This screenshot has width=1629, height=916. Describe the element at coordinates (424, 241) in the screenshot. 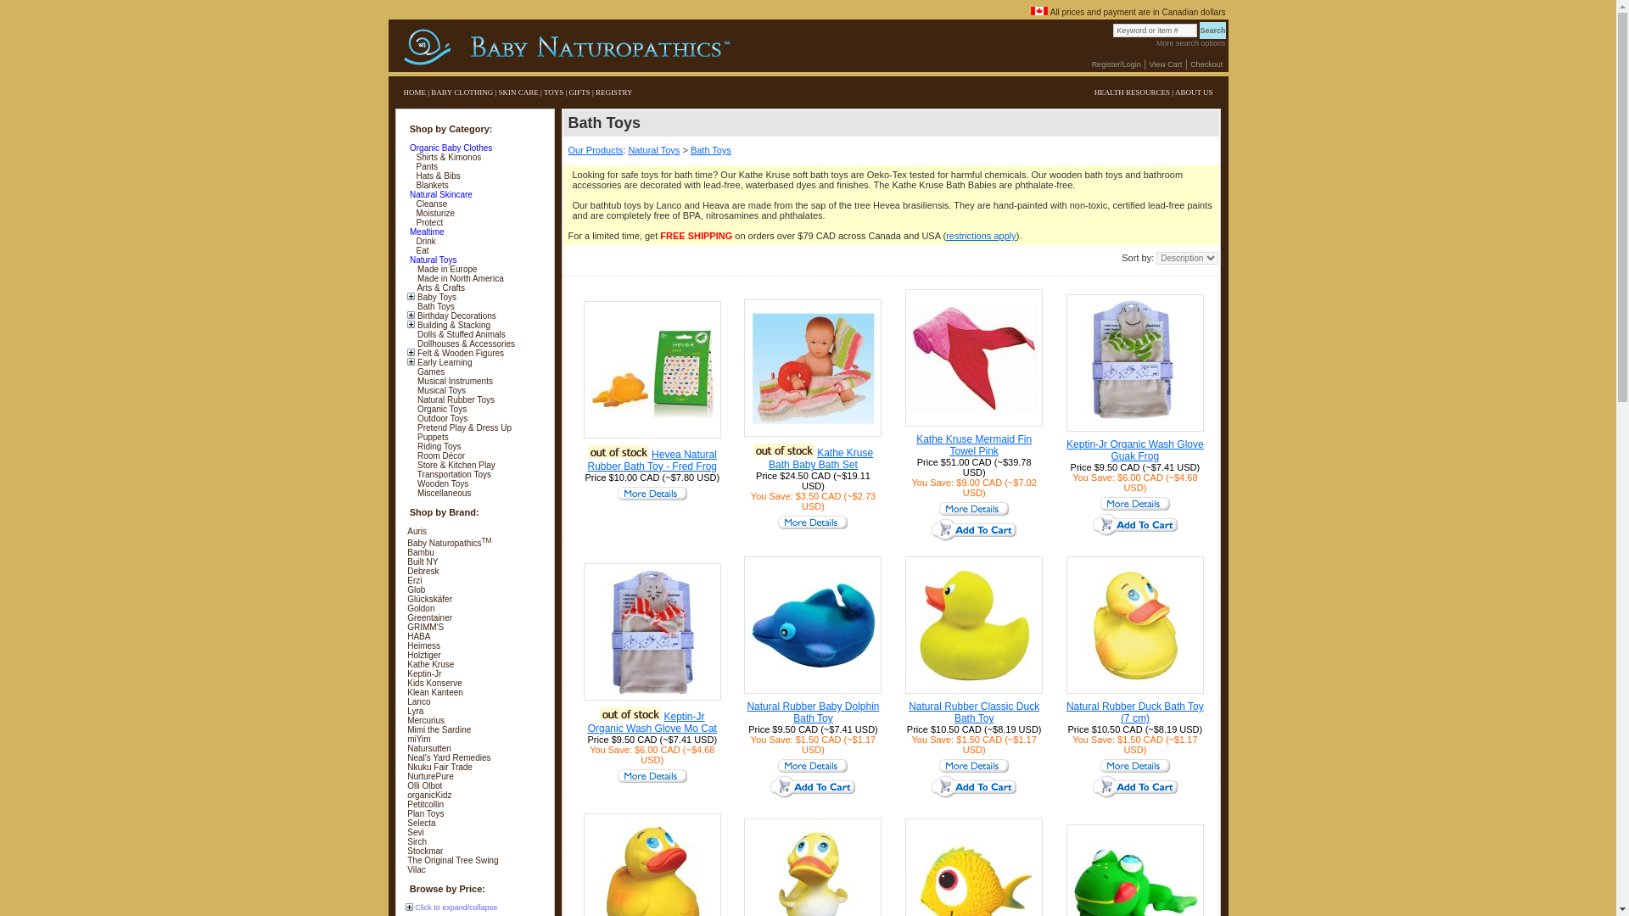

I see ` Drink` at that location.